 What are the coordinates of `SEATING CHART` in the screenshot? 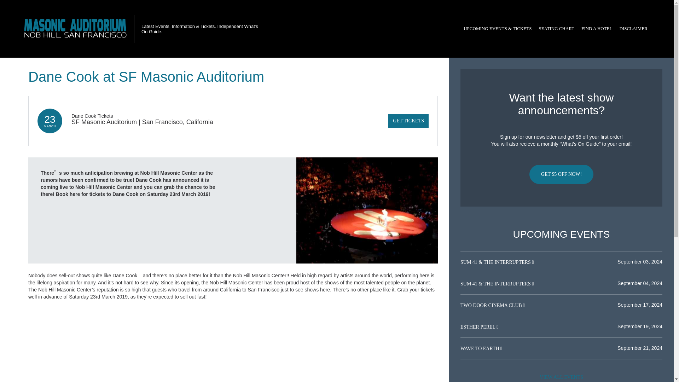 It's located at (556, 29).